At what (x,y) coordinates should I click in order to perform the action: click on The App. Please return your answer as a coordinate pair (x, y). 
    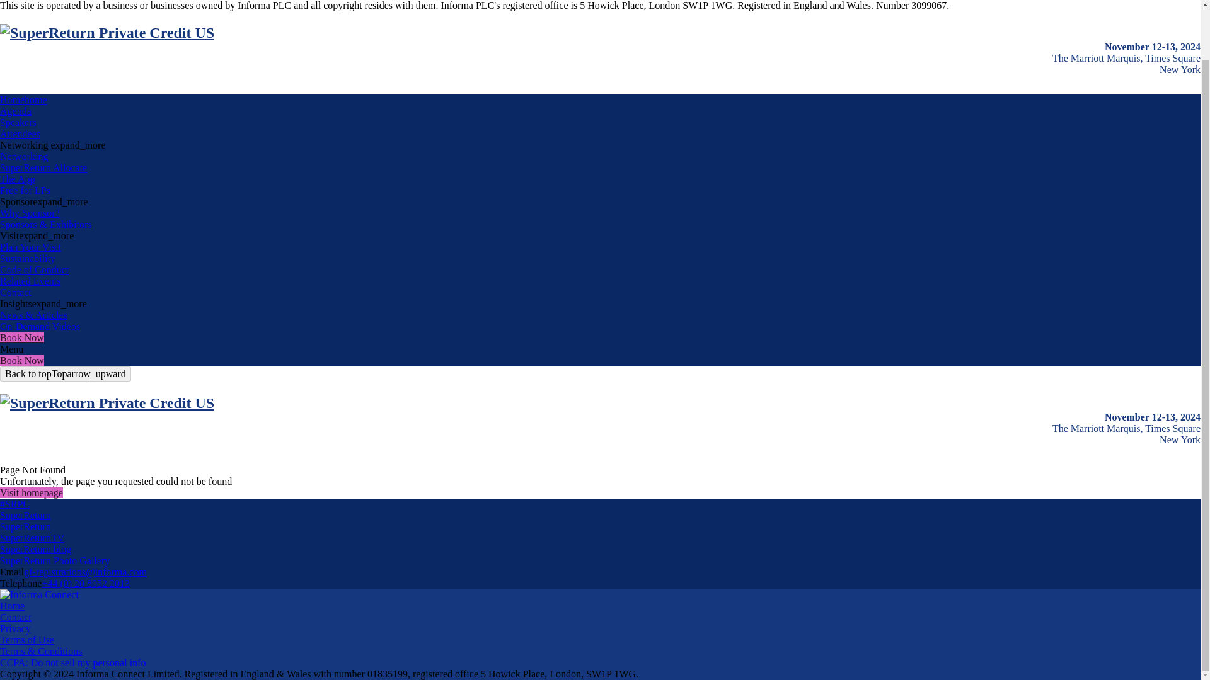
    Looking at the image, I should click on (18, 179).